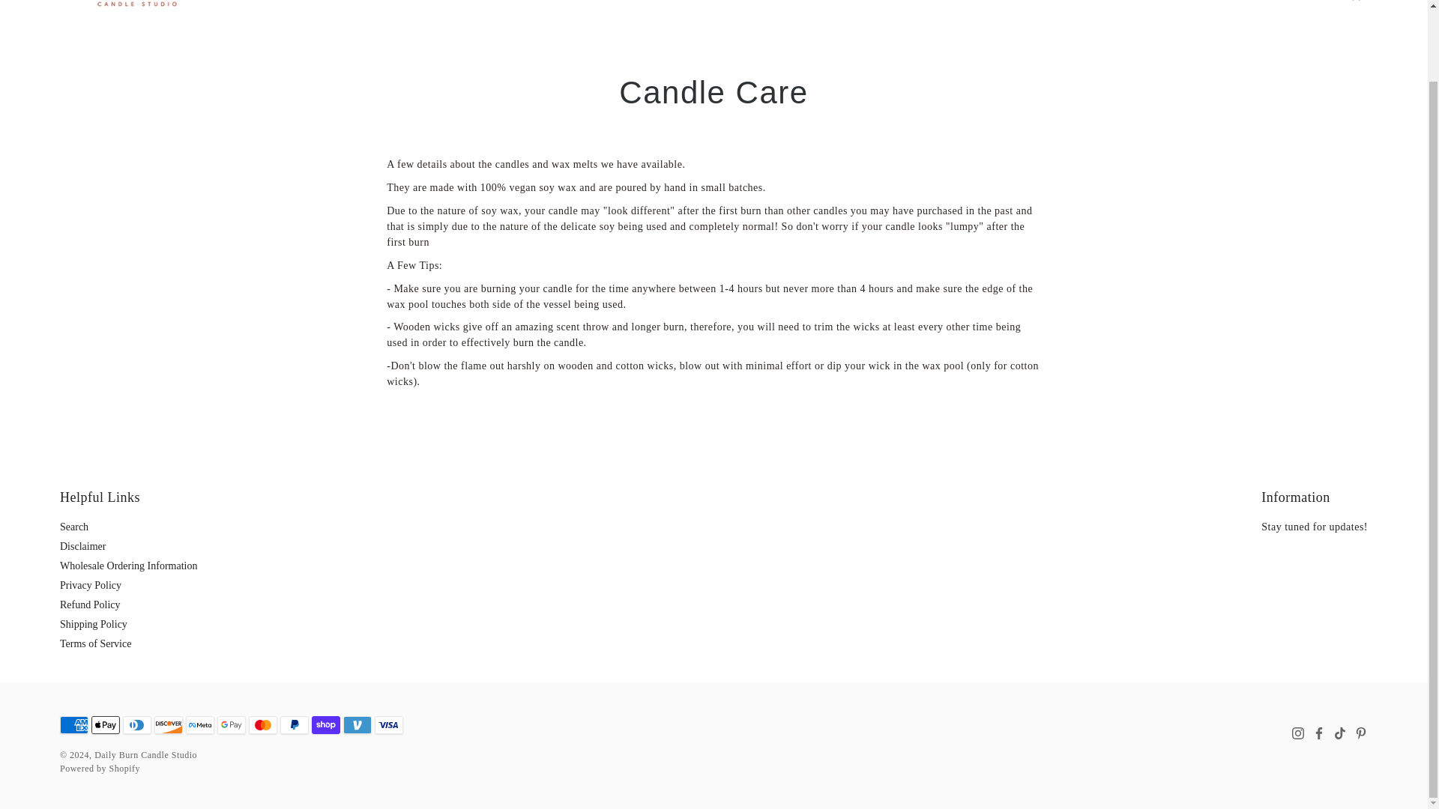 This screenshot has width=1439, height=809. I want to click on SHOP, so click(648, 1).